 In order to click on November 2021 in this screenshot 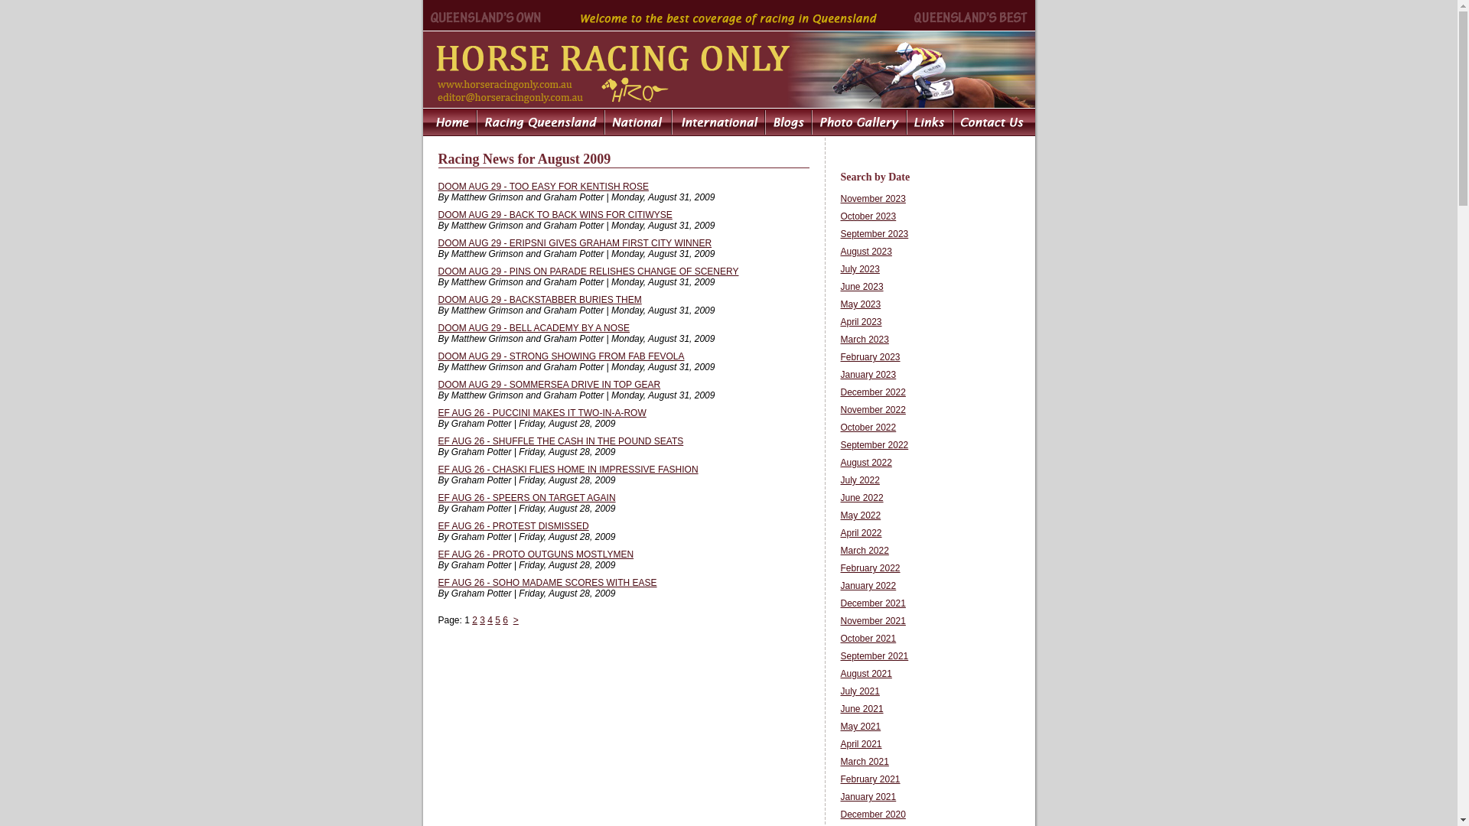, I will do `click(872, 621)`.